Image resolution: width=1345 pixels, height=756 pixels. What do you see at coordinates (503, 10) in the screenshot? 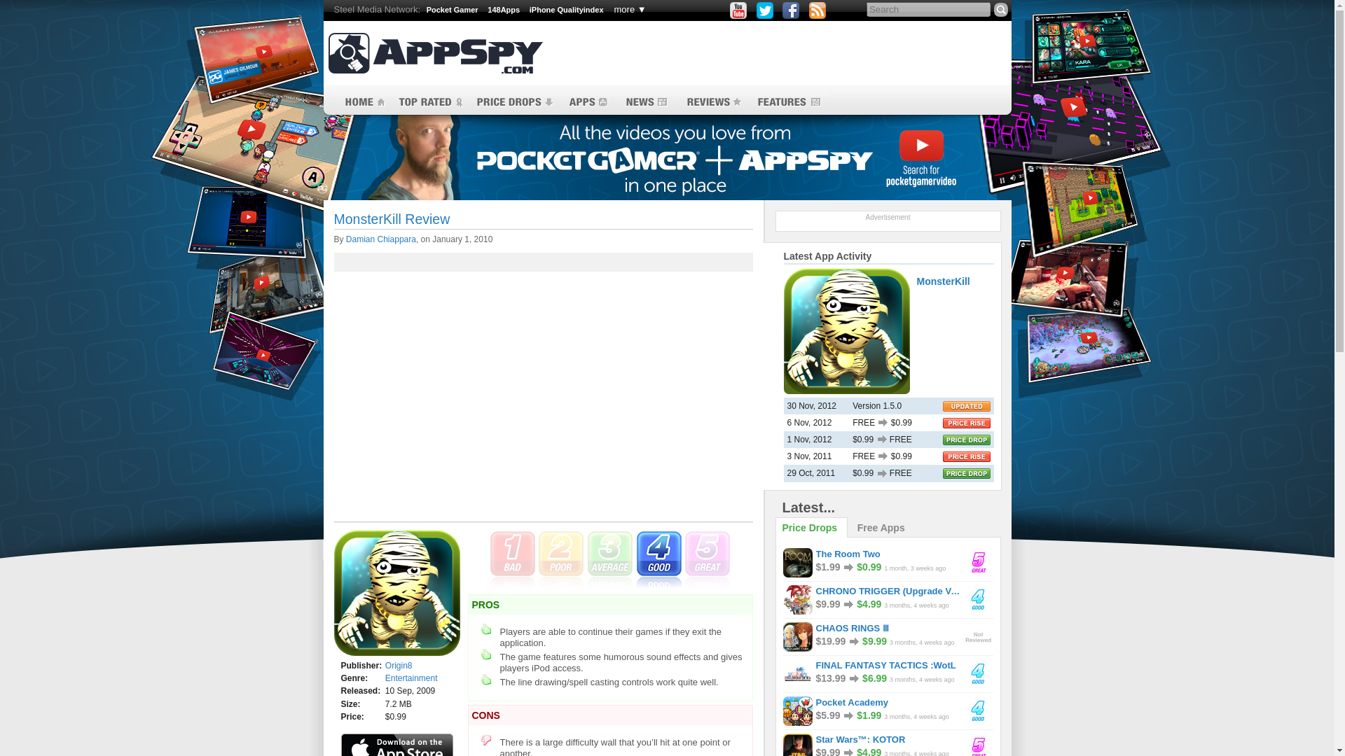
I see `148Apps` at bounding box center [503, 10].